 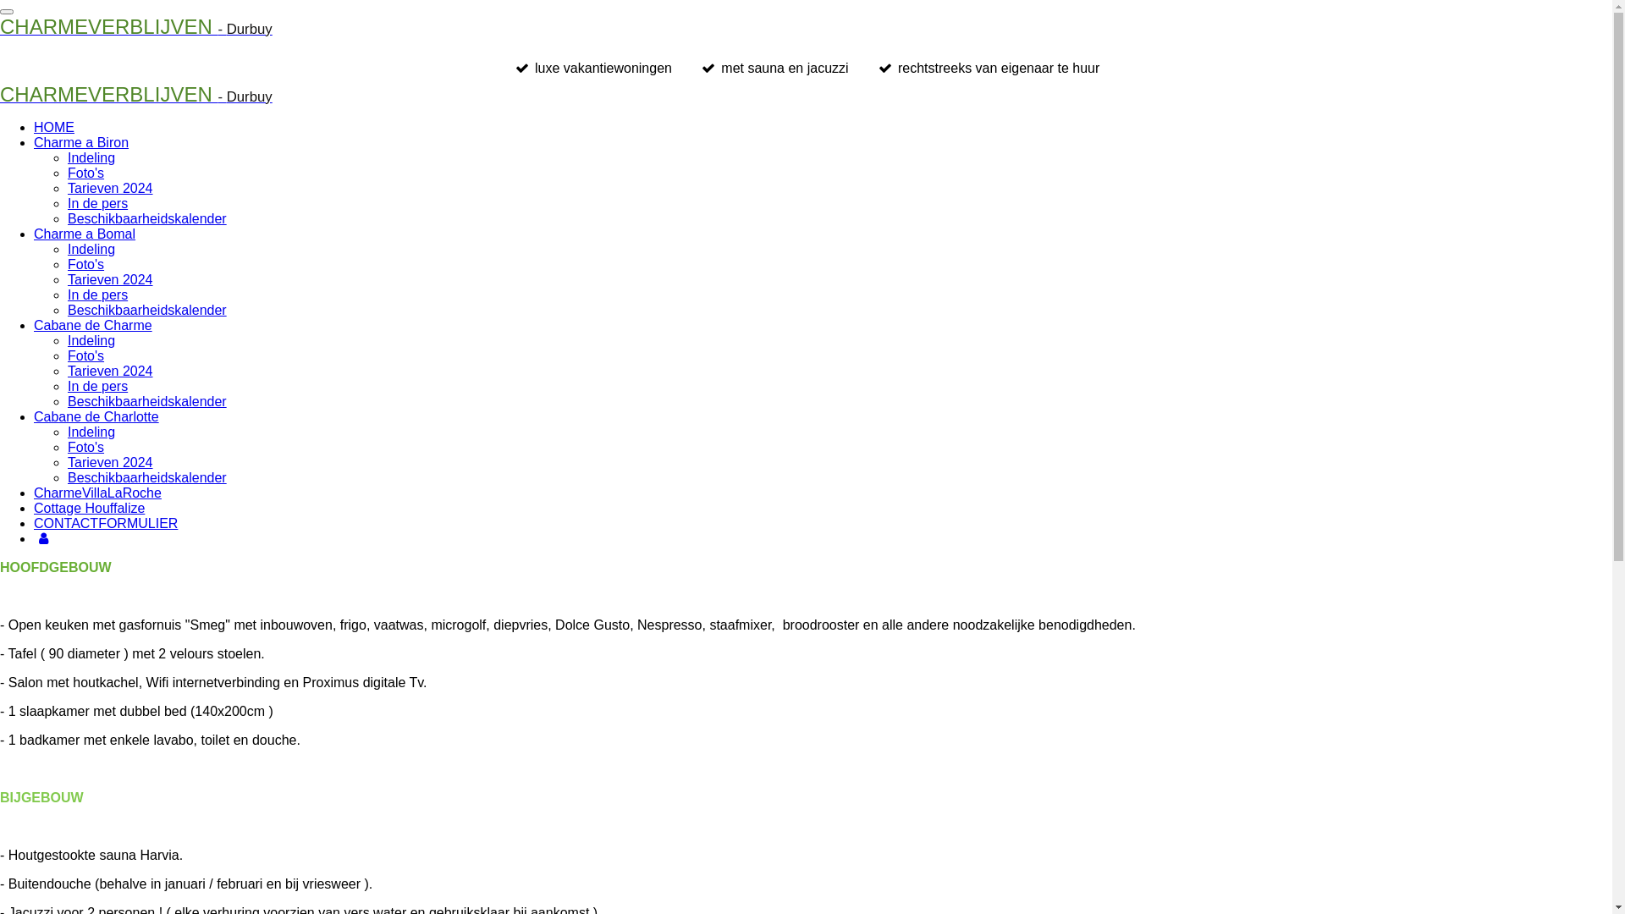 What do you see at coordinates (147, 401) in the screenshot?
I see `Beschikbaarheidskalender` at bounding box center [147, 401].